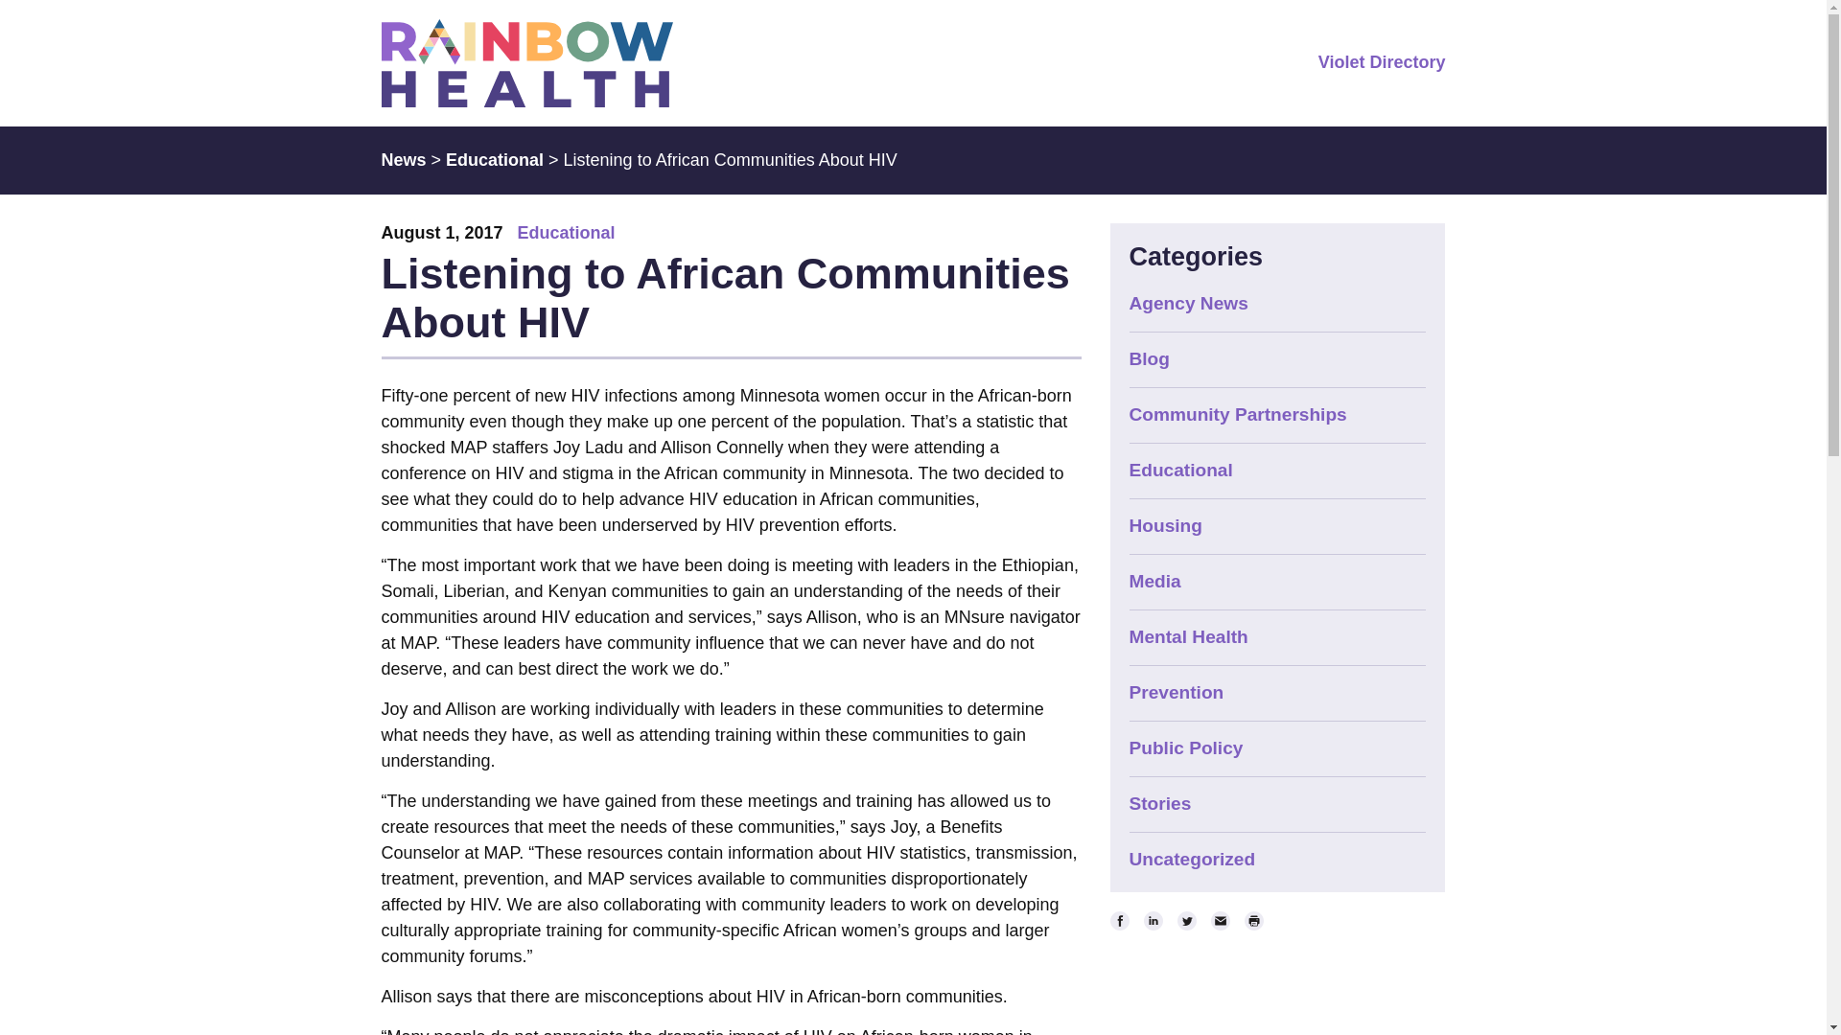 This screenshot has width=1841, height=1035. I want to click on Blog, so click(1149, 358).